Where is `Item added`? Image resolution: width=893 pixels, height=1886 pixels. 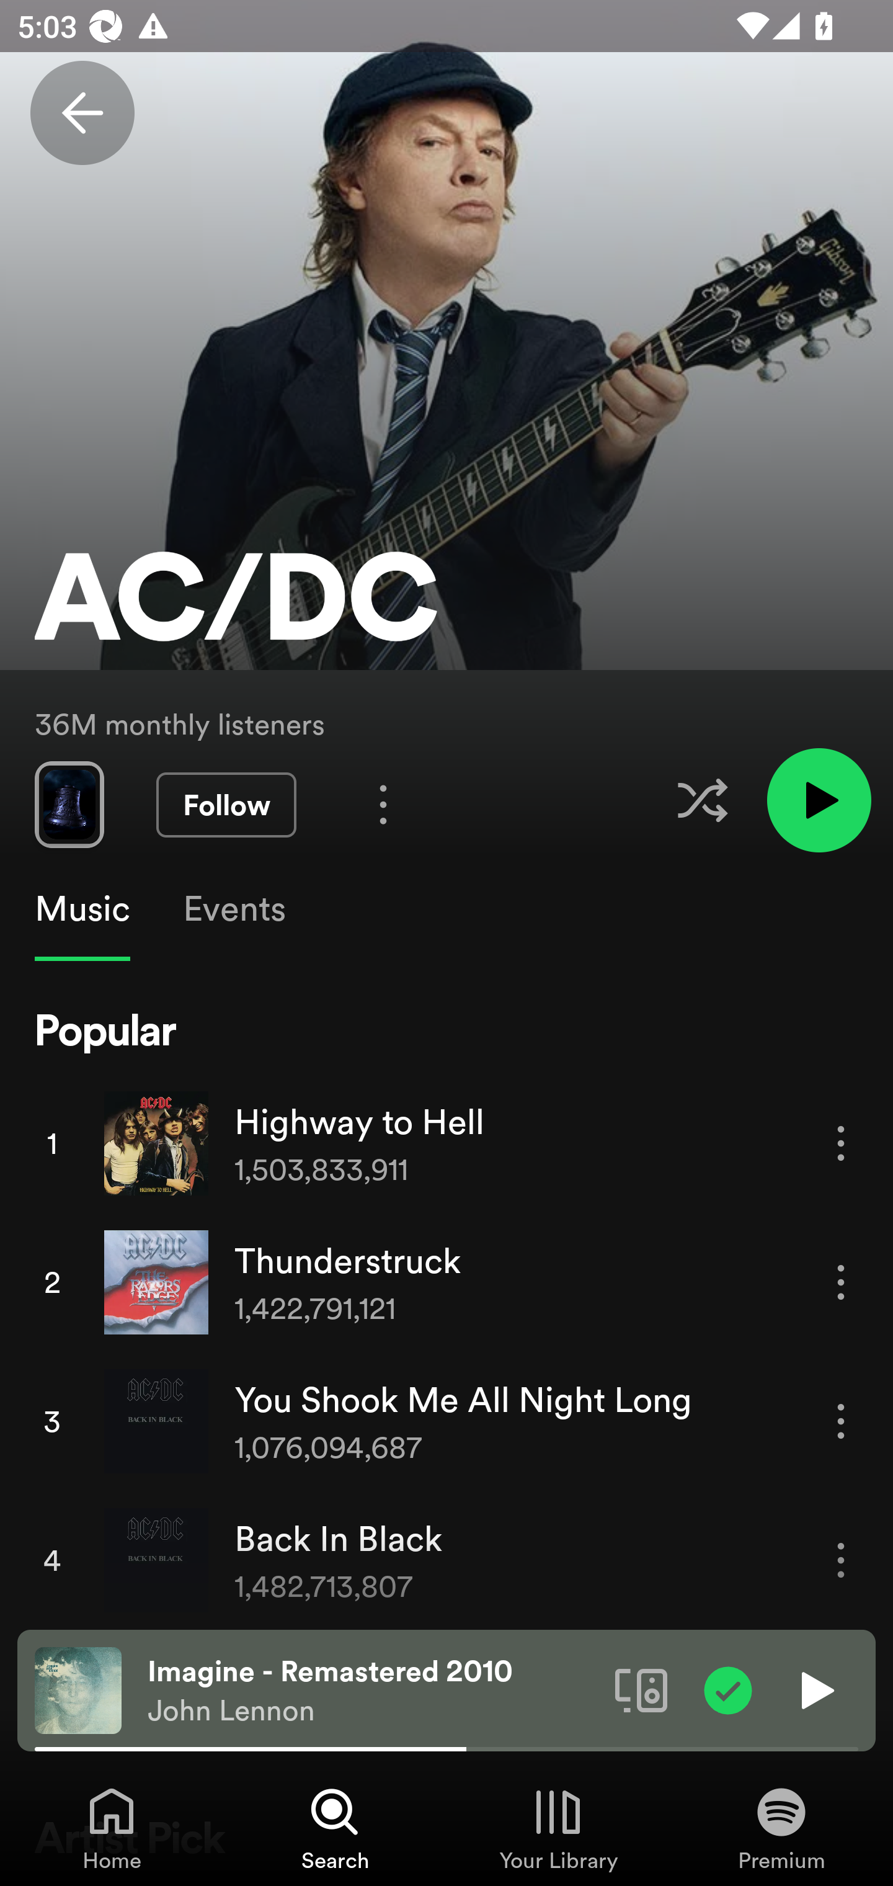 Item added is located at coordinates (728, 1689).